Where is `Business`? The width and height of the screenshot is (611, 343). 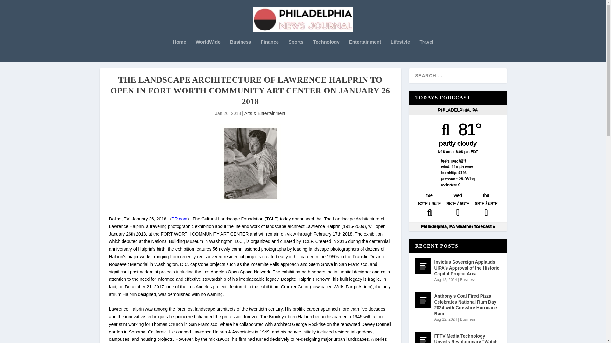 Business is located at coordinates (241, 50).